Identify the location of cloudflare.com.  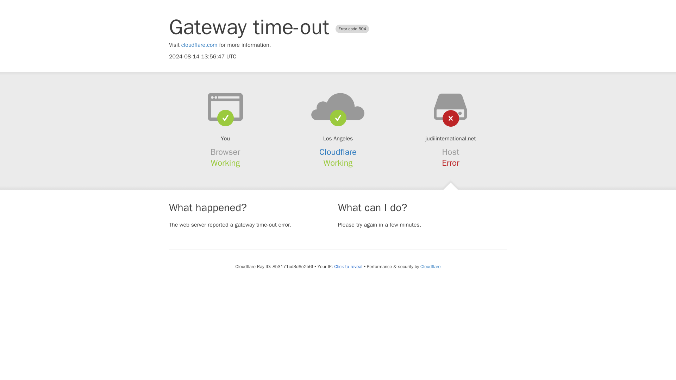
(199, 45).